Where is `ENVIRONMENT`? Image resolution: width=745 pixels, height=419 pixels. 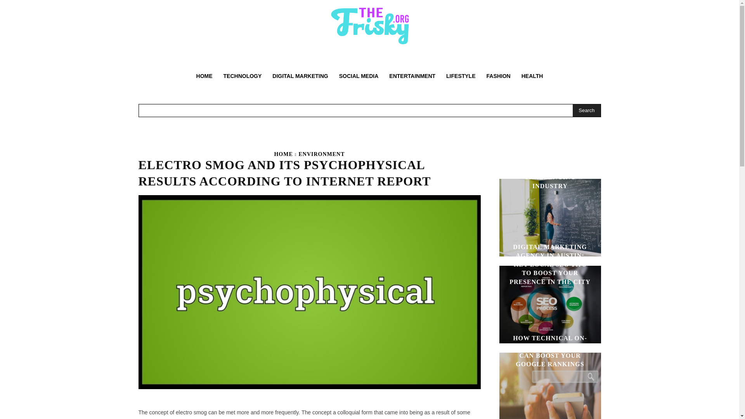 ENVIRONMENT is located at coordinates (321, 154).